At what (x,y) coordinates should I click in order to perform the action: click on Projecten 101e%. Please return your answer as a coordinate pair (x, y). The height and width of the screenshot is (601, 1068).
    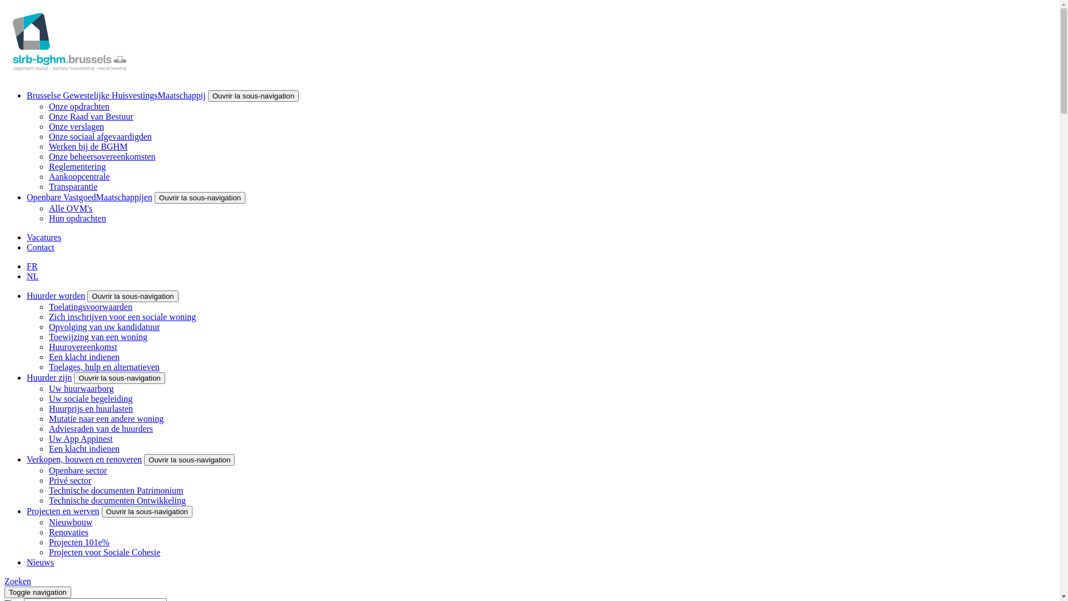
    Looking at the image, I should click on (79, 542).